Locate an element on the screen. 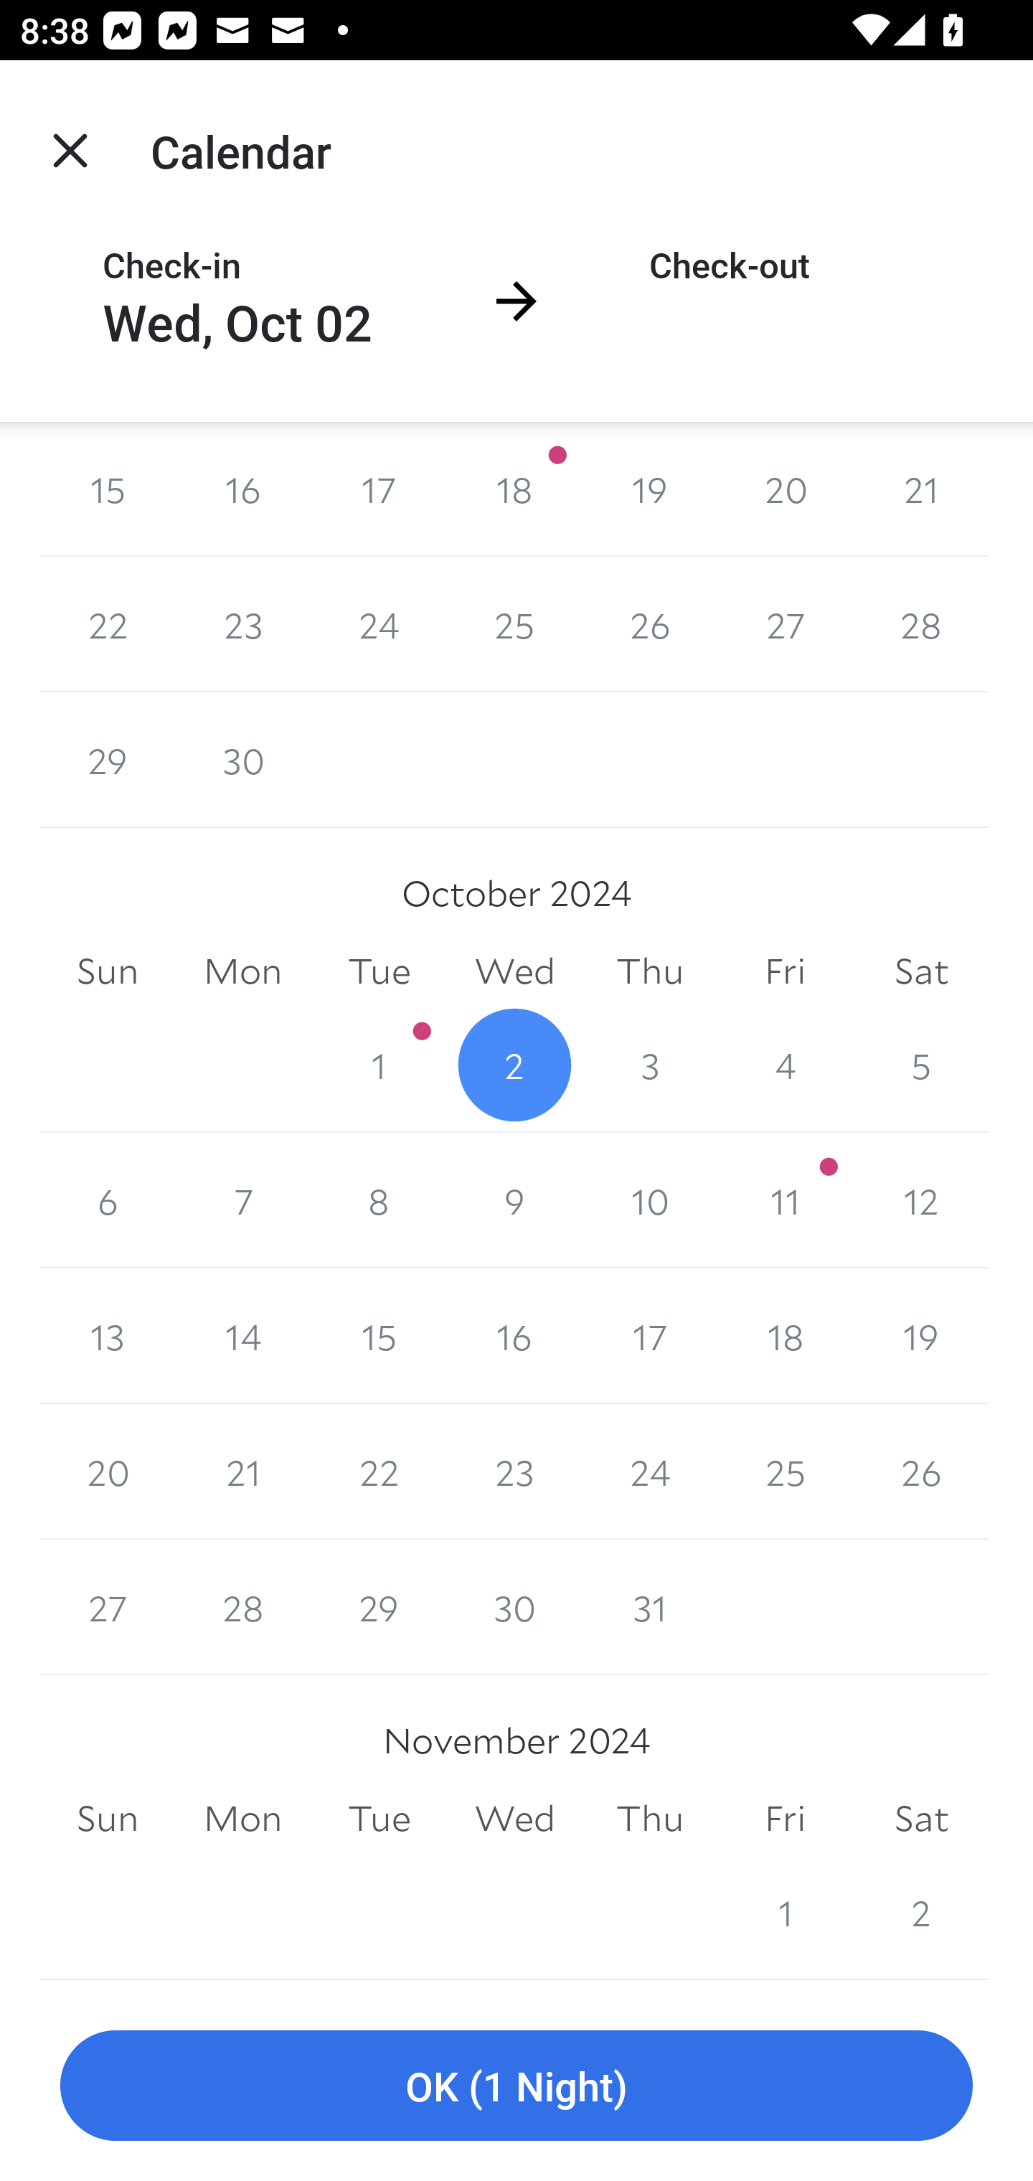 This screenshot has height=2181, width=1033. 30 30 September 2024 is located at coordinates (242, 760).